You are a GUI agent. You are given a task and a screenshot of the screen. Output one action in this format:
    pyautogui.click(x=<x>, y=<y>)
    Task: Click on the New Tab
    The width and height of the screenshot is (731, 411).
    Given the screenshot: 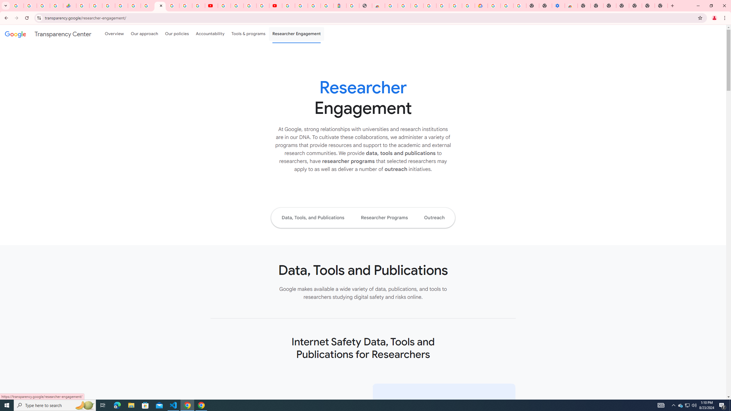 What is the action you would take?
    pyautogui.click(x=584, y=6)
    